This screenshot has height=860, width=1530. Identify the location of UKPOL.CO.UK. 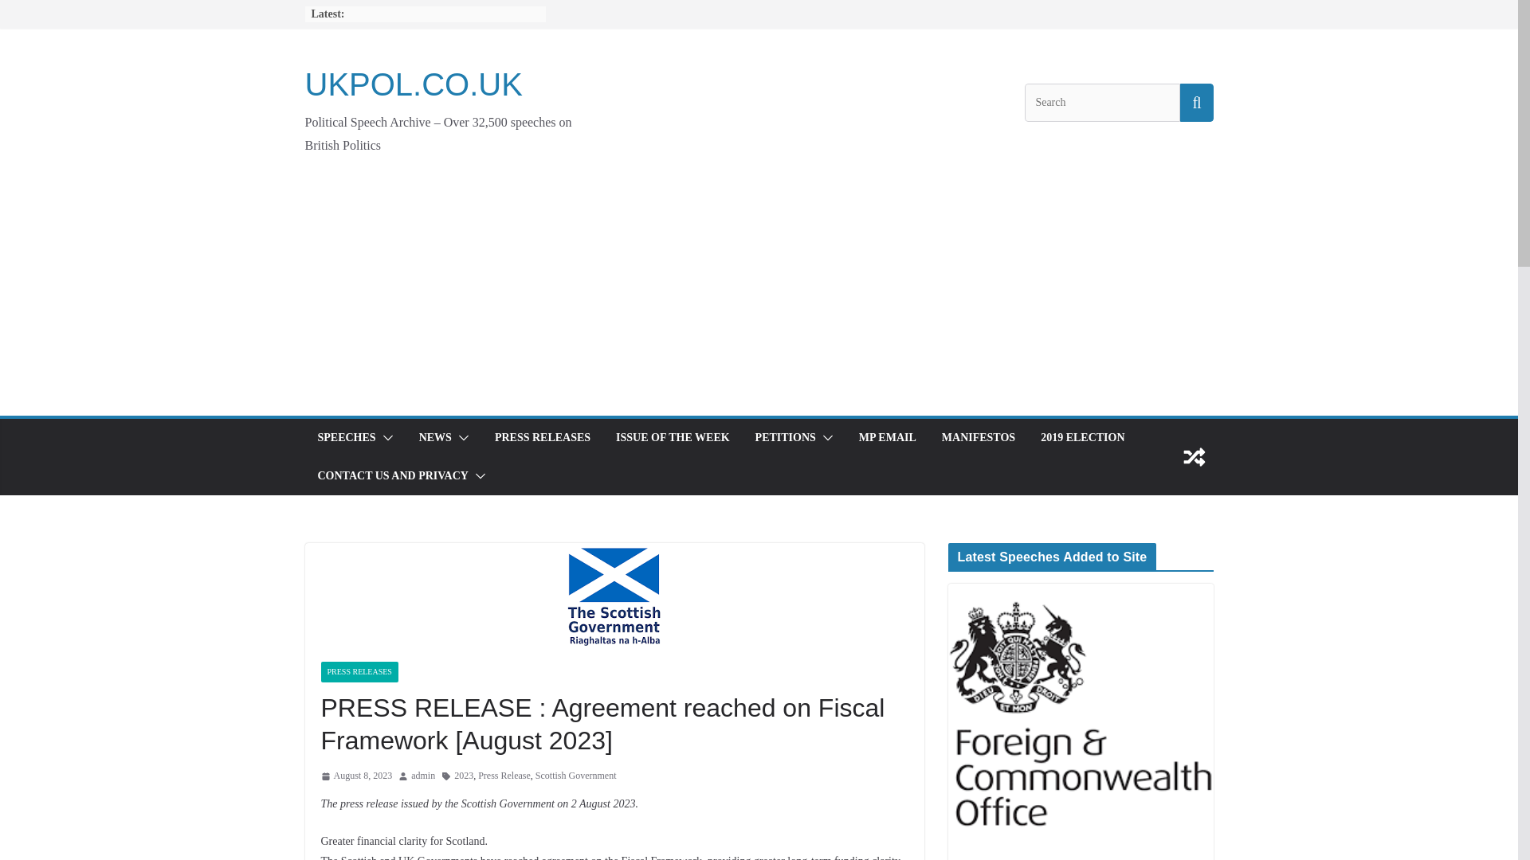
(413, 84).